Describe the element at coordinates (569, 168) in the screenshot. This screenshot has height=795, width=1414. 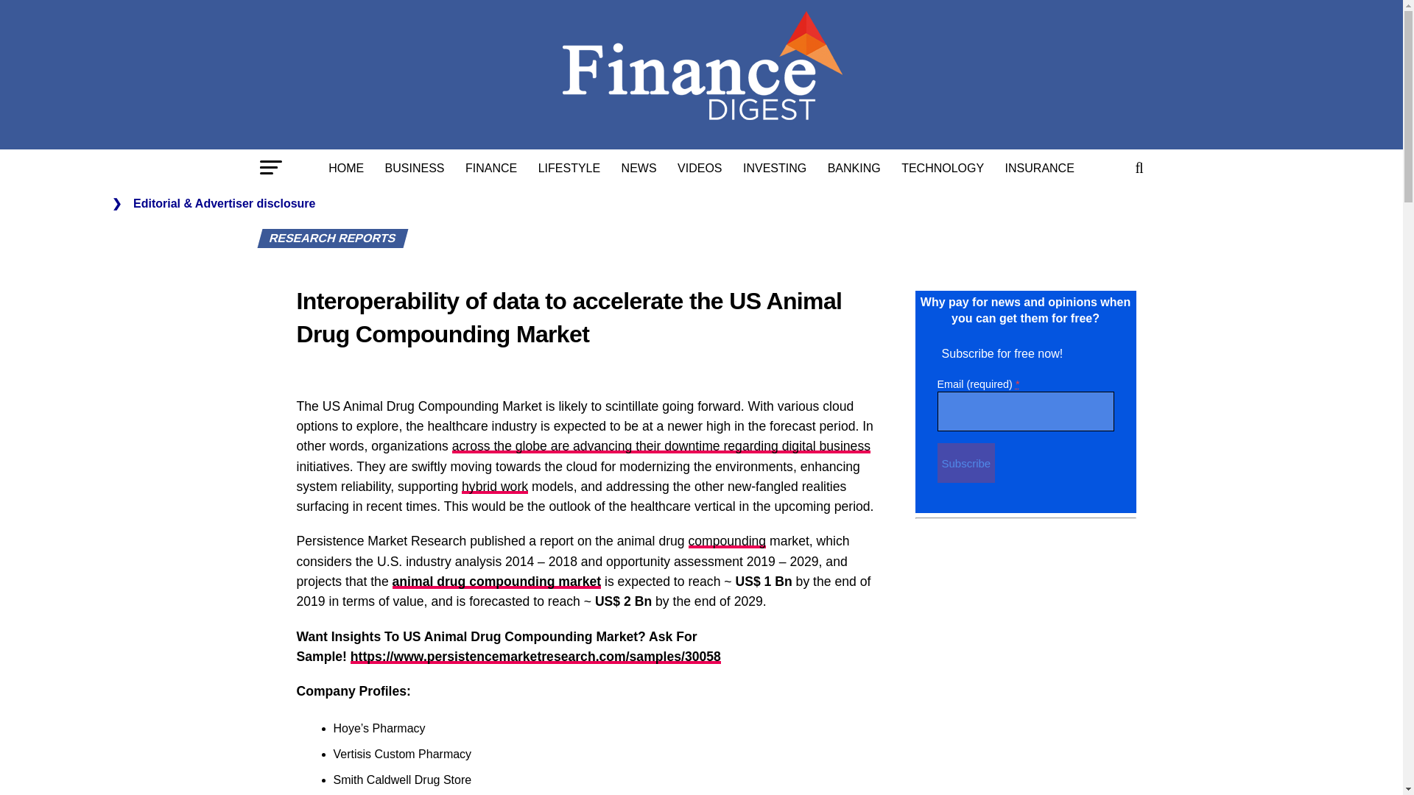
I see `LIFESTYLE` at that location.